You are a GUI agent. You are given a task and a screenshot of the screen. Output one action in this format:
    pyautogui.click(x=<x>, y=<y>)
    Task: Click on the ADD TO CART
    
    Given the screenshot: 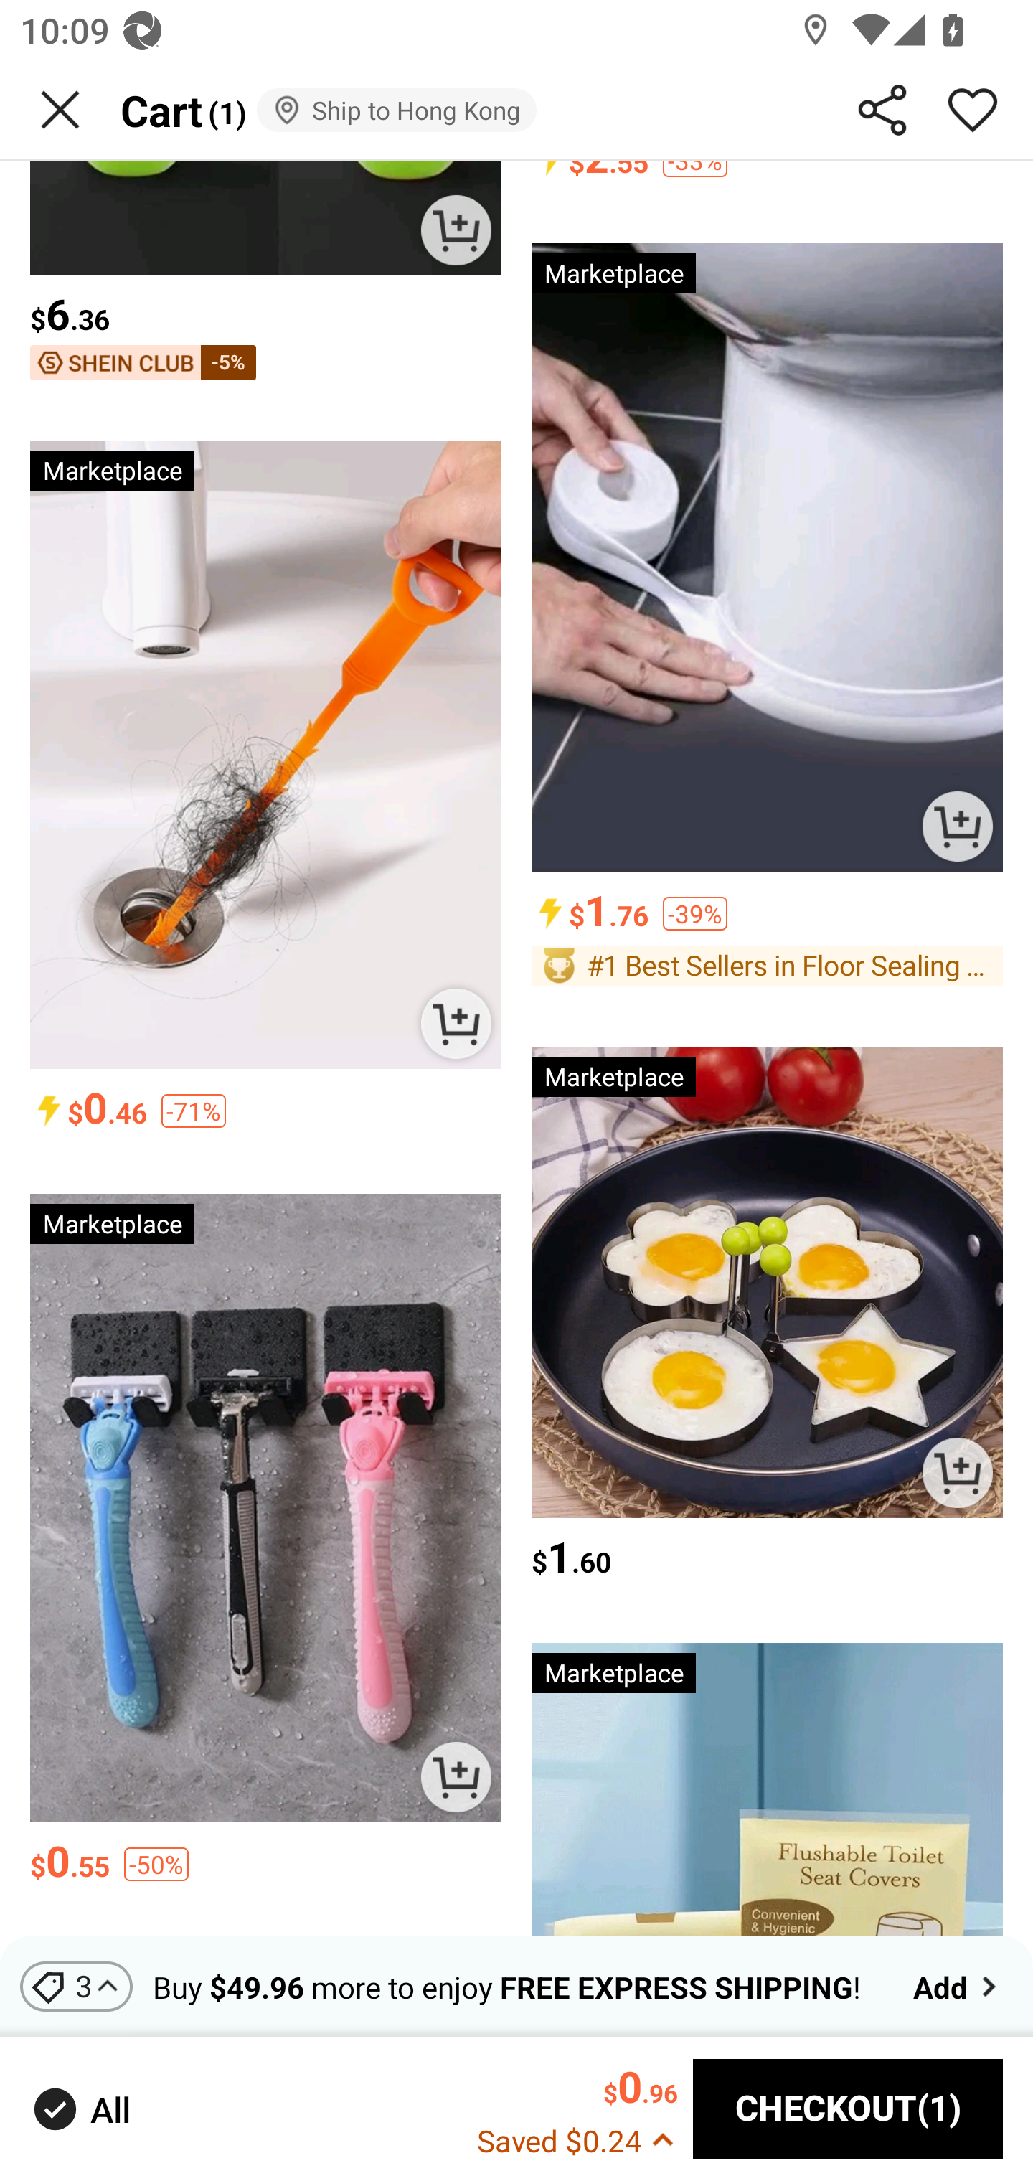 What is the action you would take?
    pyautogui.click(x=957, y=1473)
    